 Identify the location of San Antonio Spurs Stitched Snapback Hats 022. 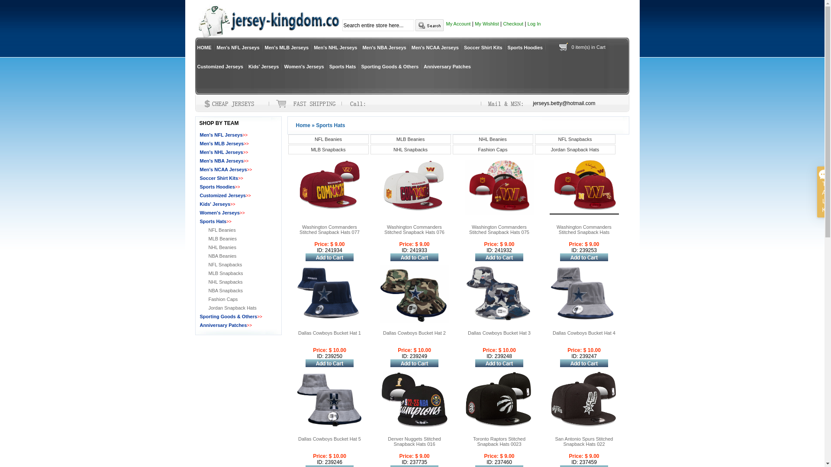
(584, 441).